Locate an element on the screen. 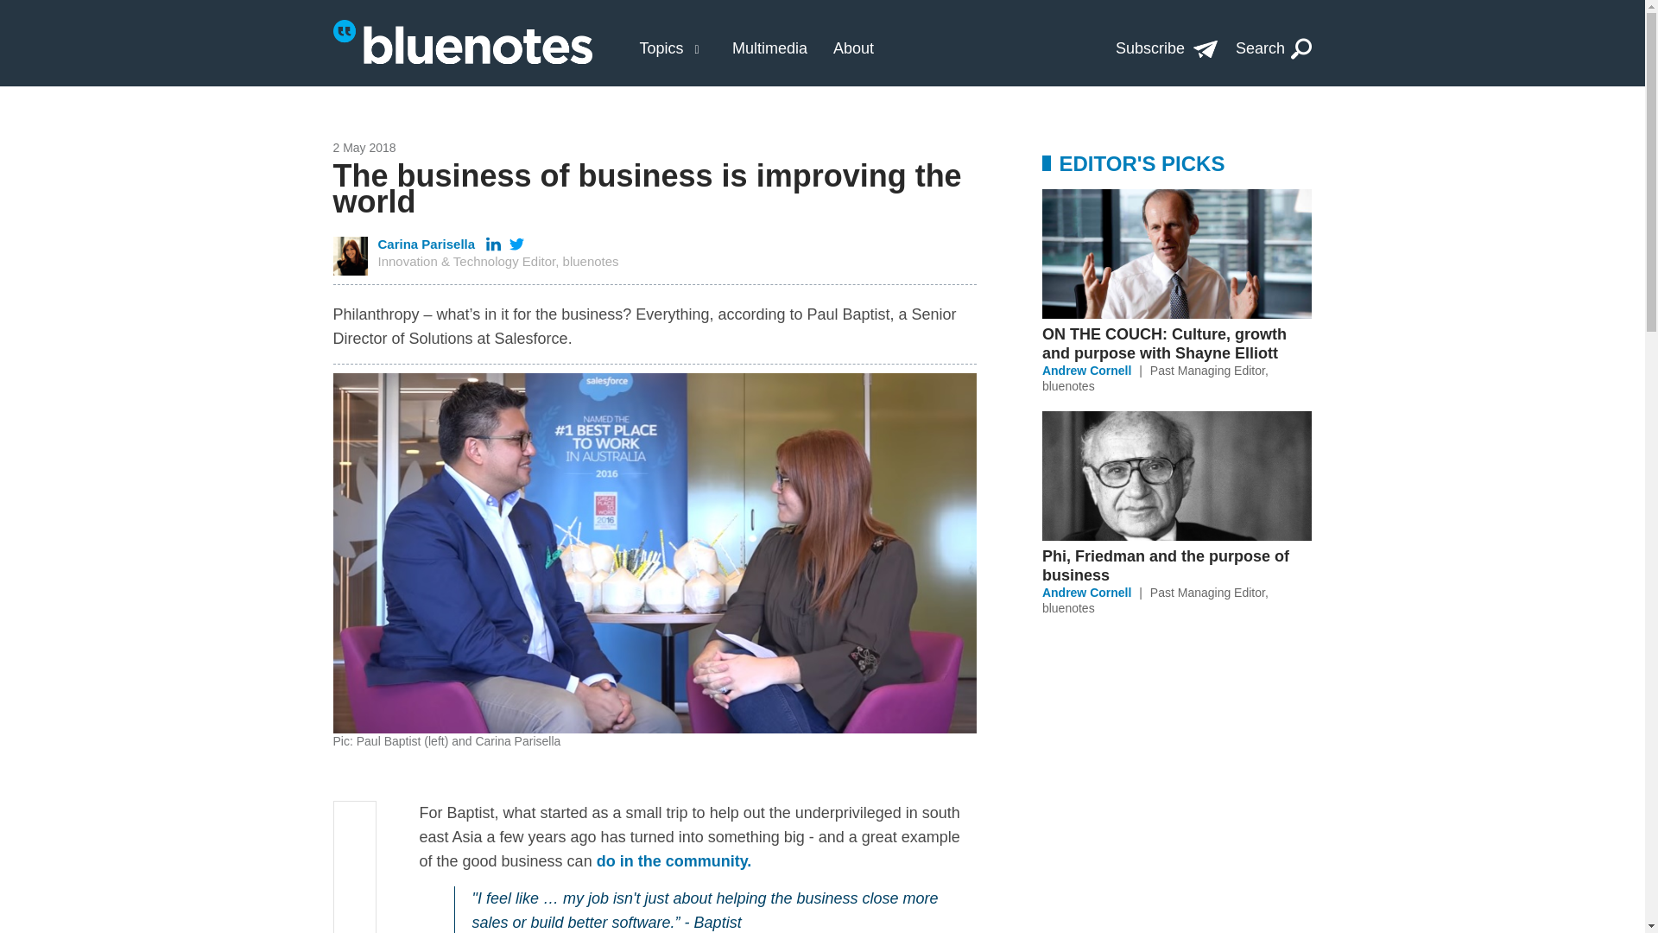  Multimedia is located at coordinates (770, 48).